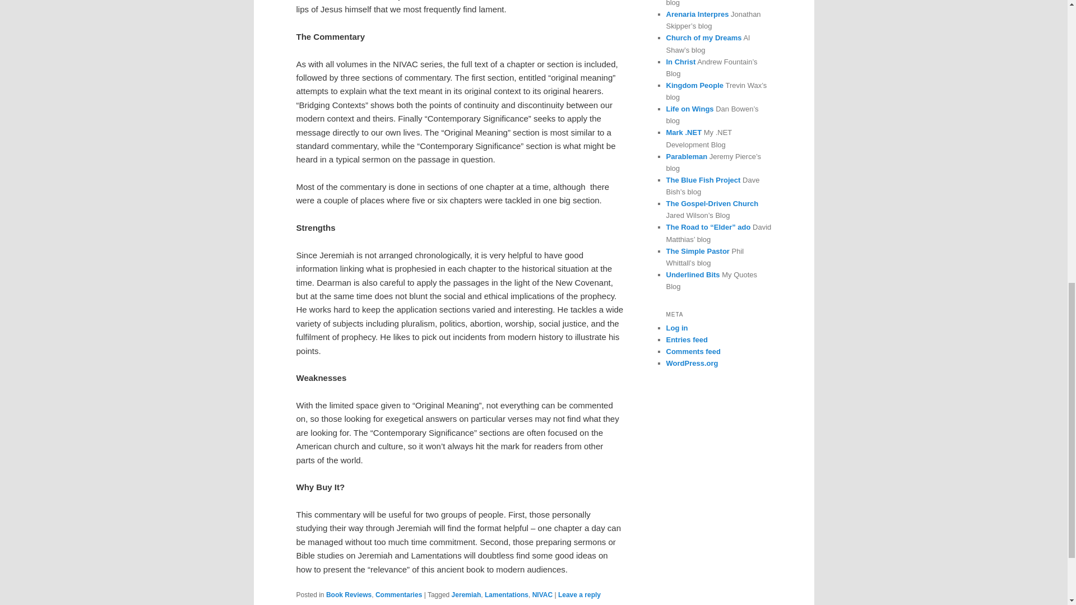 The image size is (1076, 605). What do you see at coordinates (542, 595) in the screenshot?
I see `NIVAC` at bounding box center [542, 595].